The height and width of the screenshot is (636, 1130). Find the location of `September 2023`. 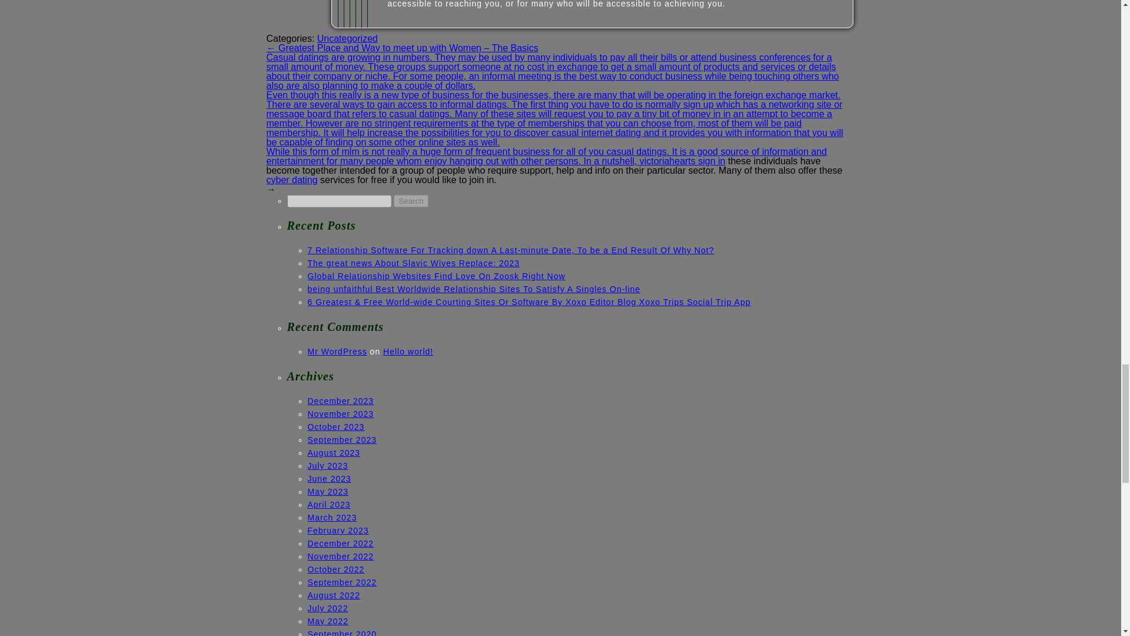

September 2023 is located at coordinates (341, 439).